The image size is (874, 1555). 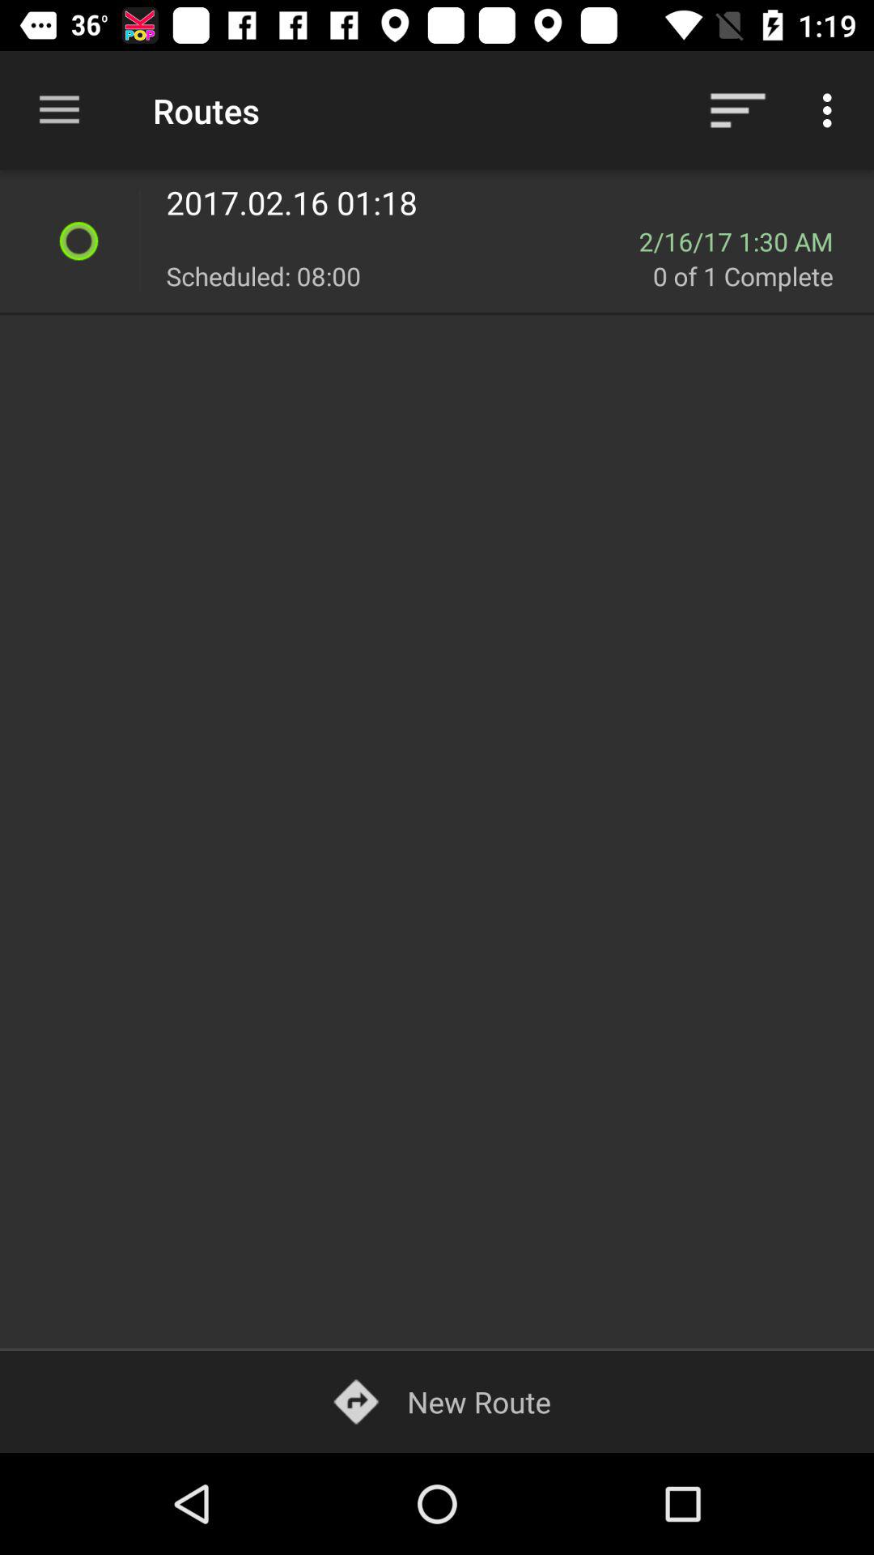 What do you see at coordinates (402, 241) in the screenshot?
I see `turn off the item next to the 2 16 17 icon` at bounding box center [402, 241].